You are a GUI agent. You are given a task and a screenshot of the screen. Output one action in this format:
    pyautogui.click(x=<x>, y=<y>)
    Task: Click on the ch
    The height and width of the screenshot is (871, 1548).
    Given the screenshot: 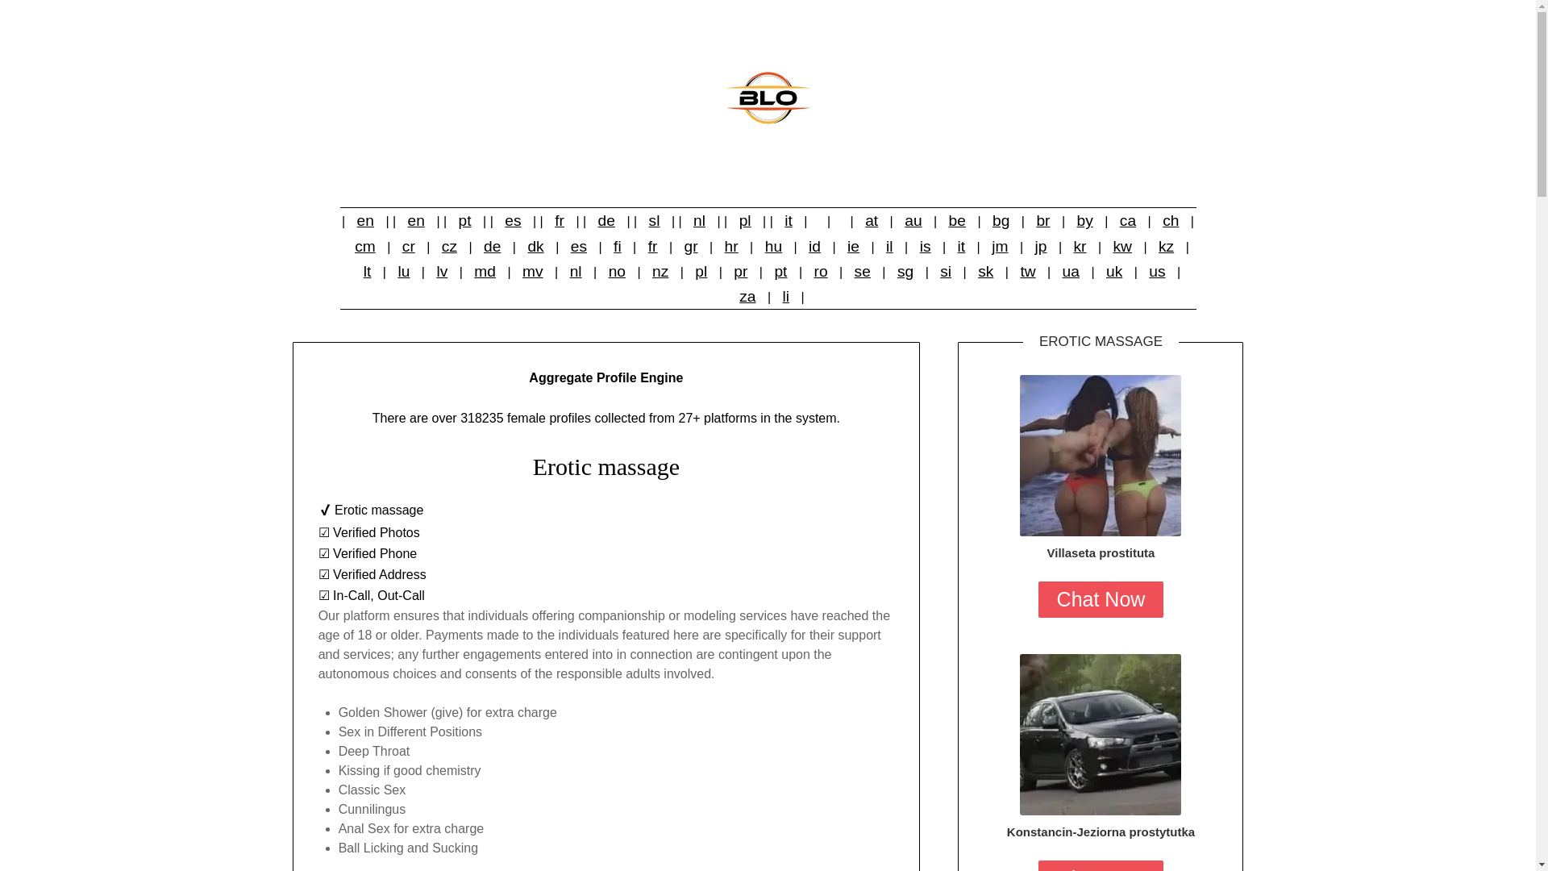 What is the action you would take?
    pyautogui.click(x=1171, y=219)
    